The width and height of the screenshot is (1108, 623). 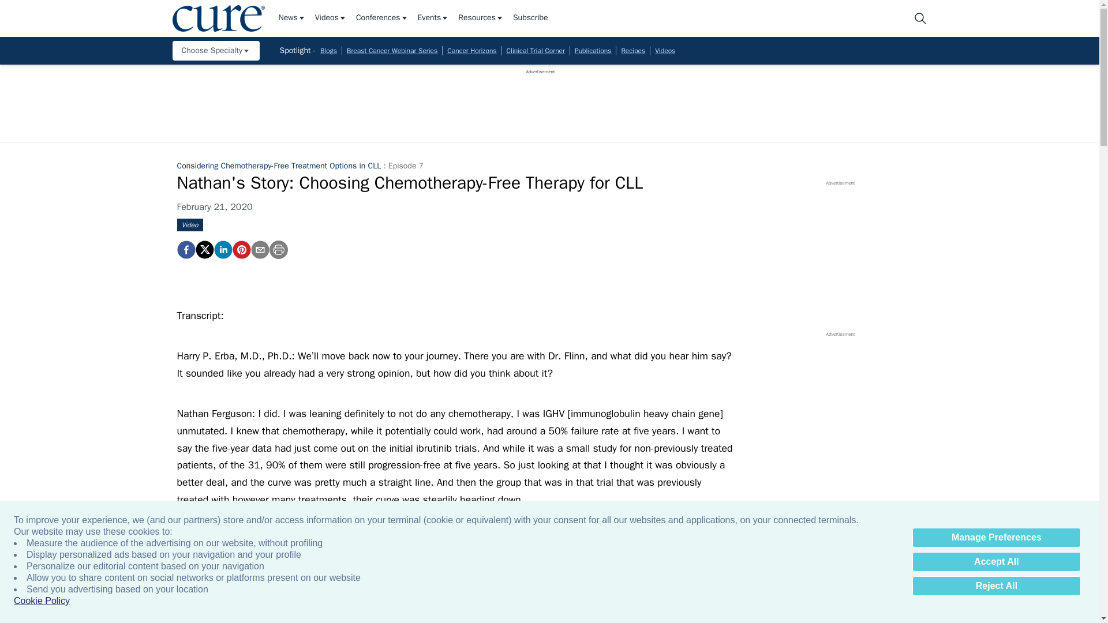 What do you see at coordinates (540, 100) in the screenshot?
I see `3rd party ad content` at bounding box center [540, 100].